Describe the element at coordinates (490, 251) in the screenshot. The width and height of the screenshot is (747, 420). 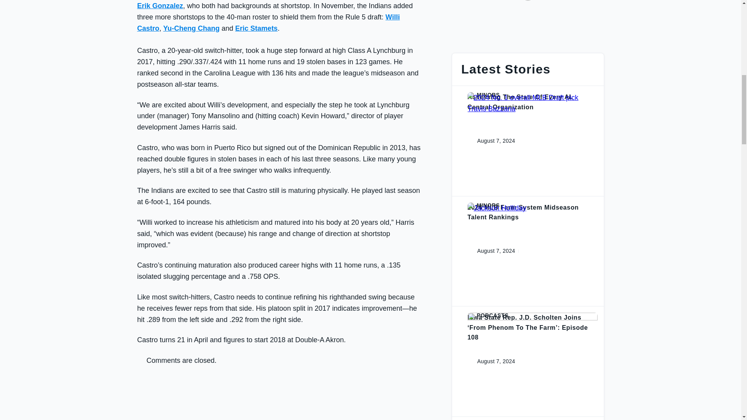
I see `Post date` at that location.